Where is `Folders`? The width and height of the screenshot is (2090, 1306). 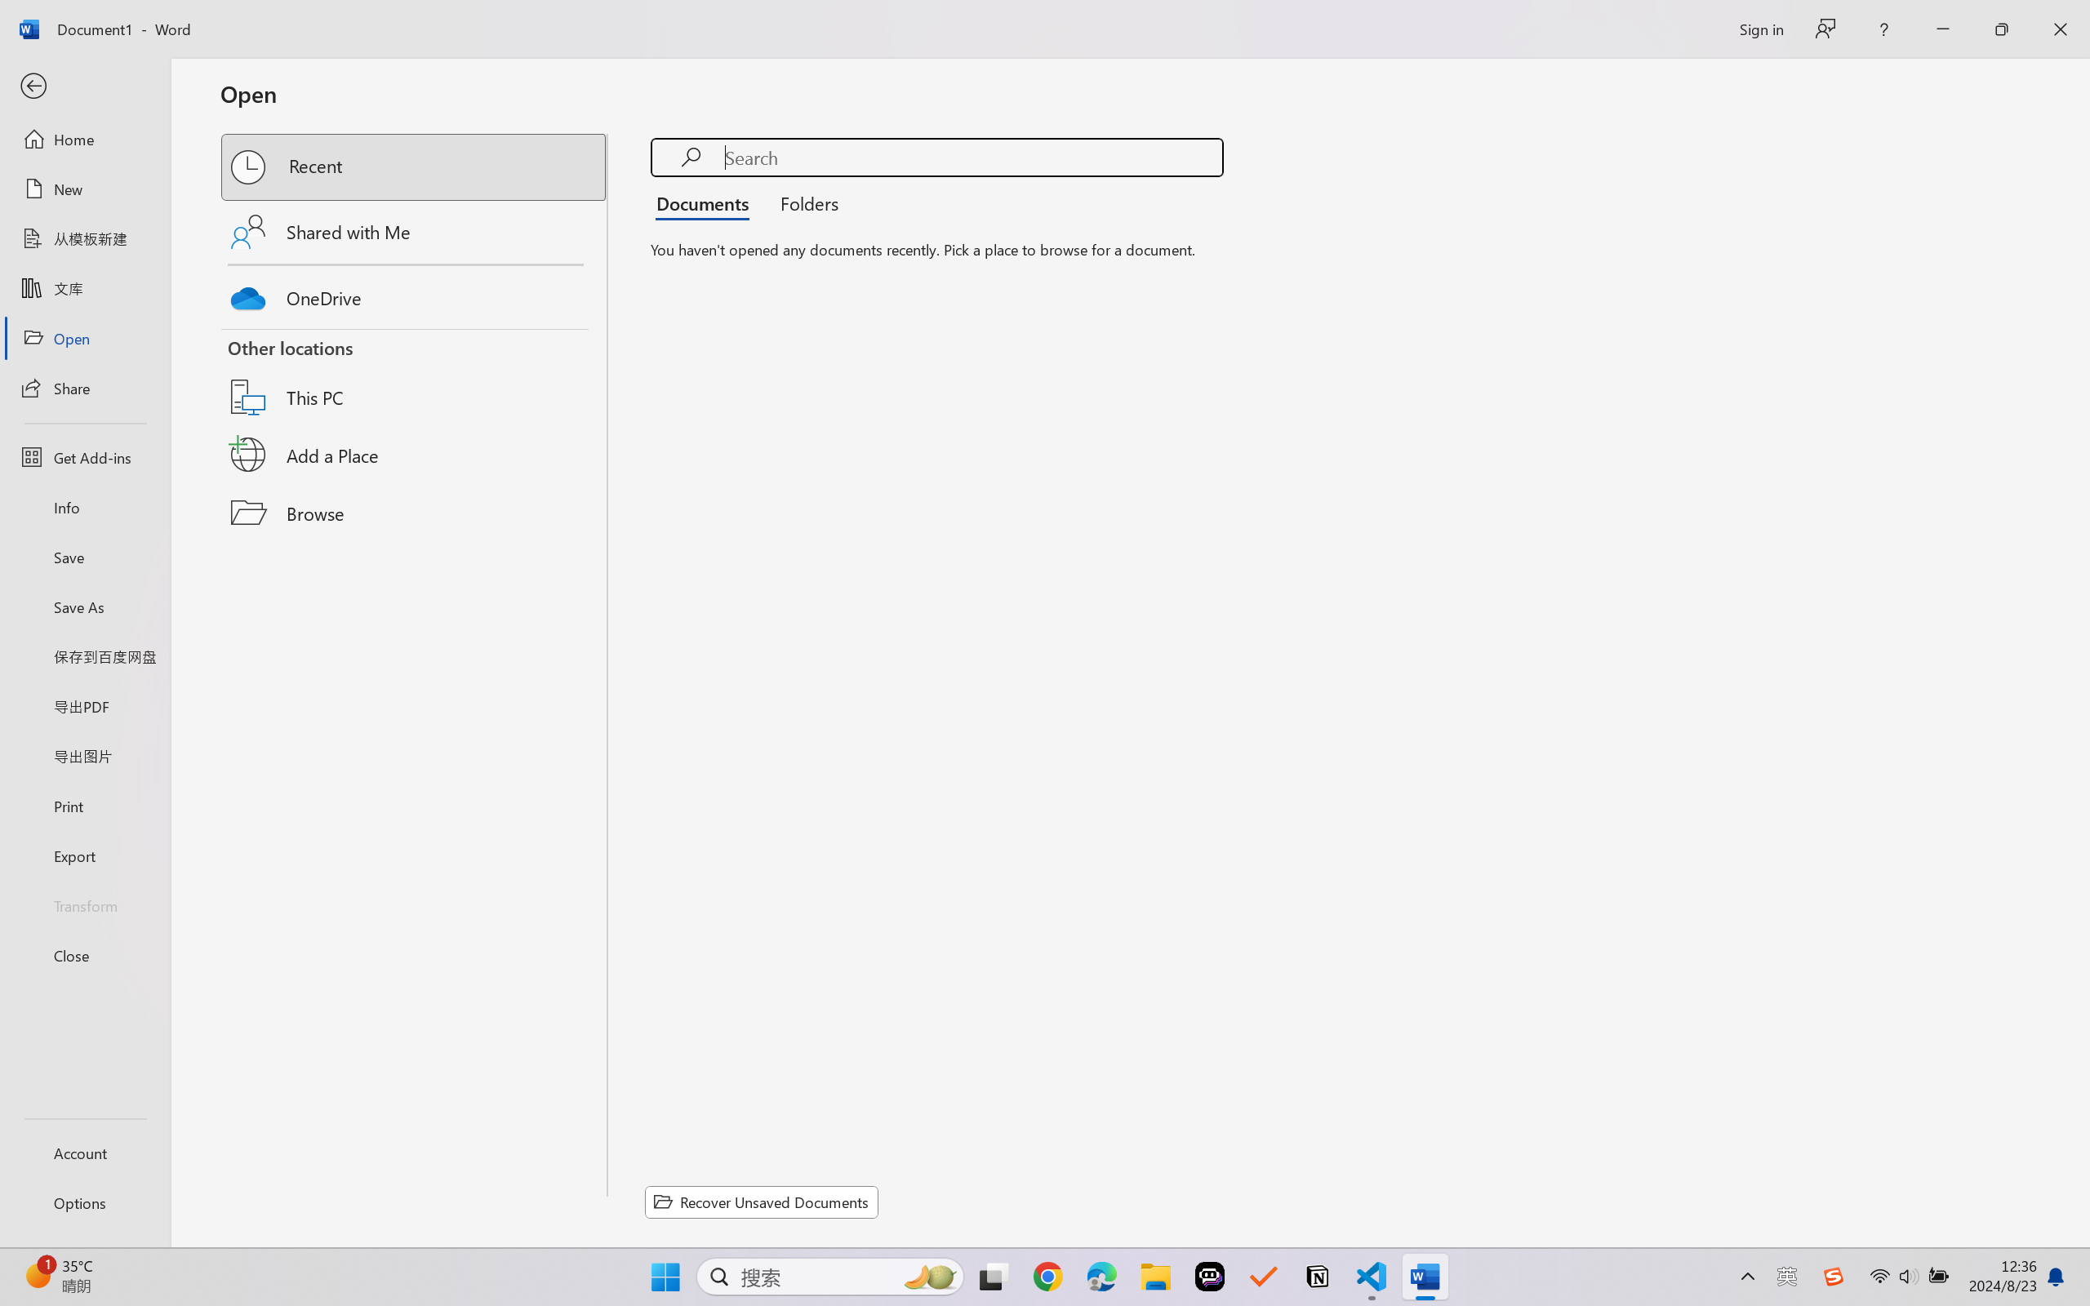
Folders is located at coordinates (804, 202).